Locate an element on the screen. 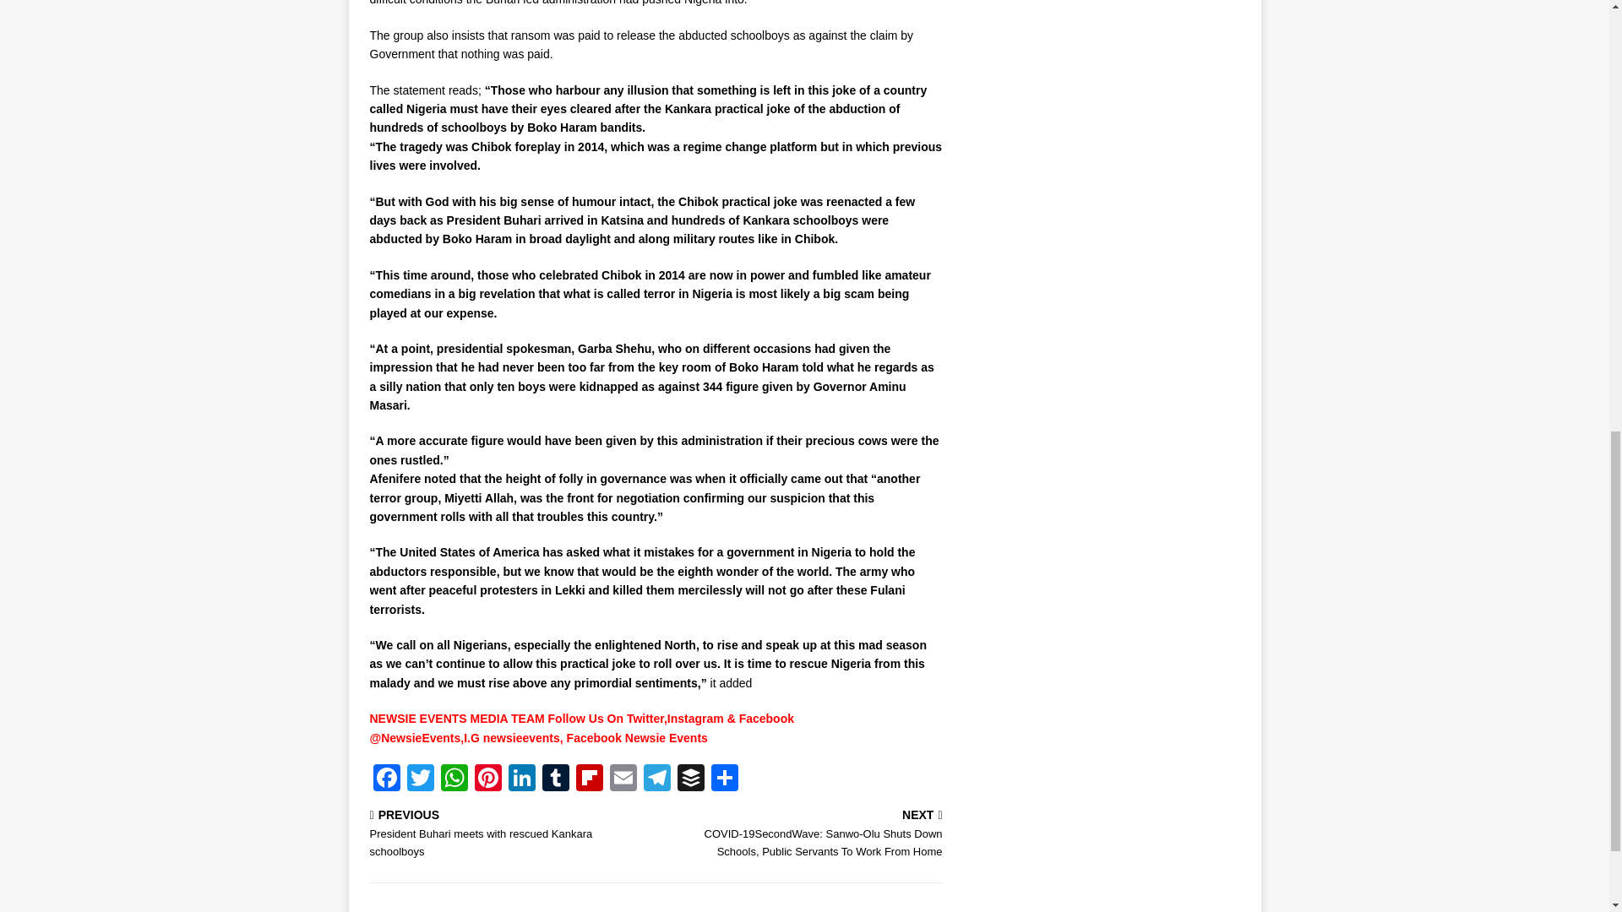 This screenshot has width=1622, height=912. Flipboard is located at coordinates (590, 779).